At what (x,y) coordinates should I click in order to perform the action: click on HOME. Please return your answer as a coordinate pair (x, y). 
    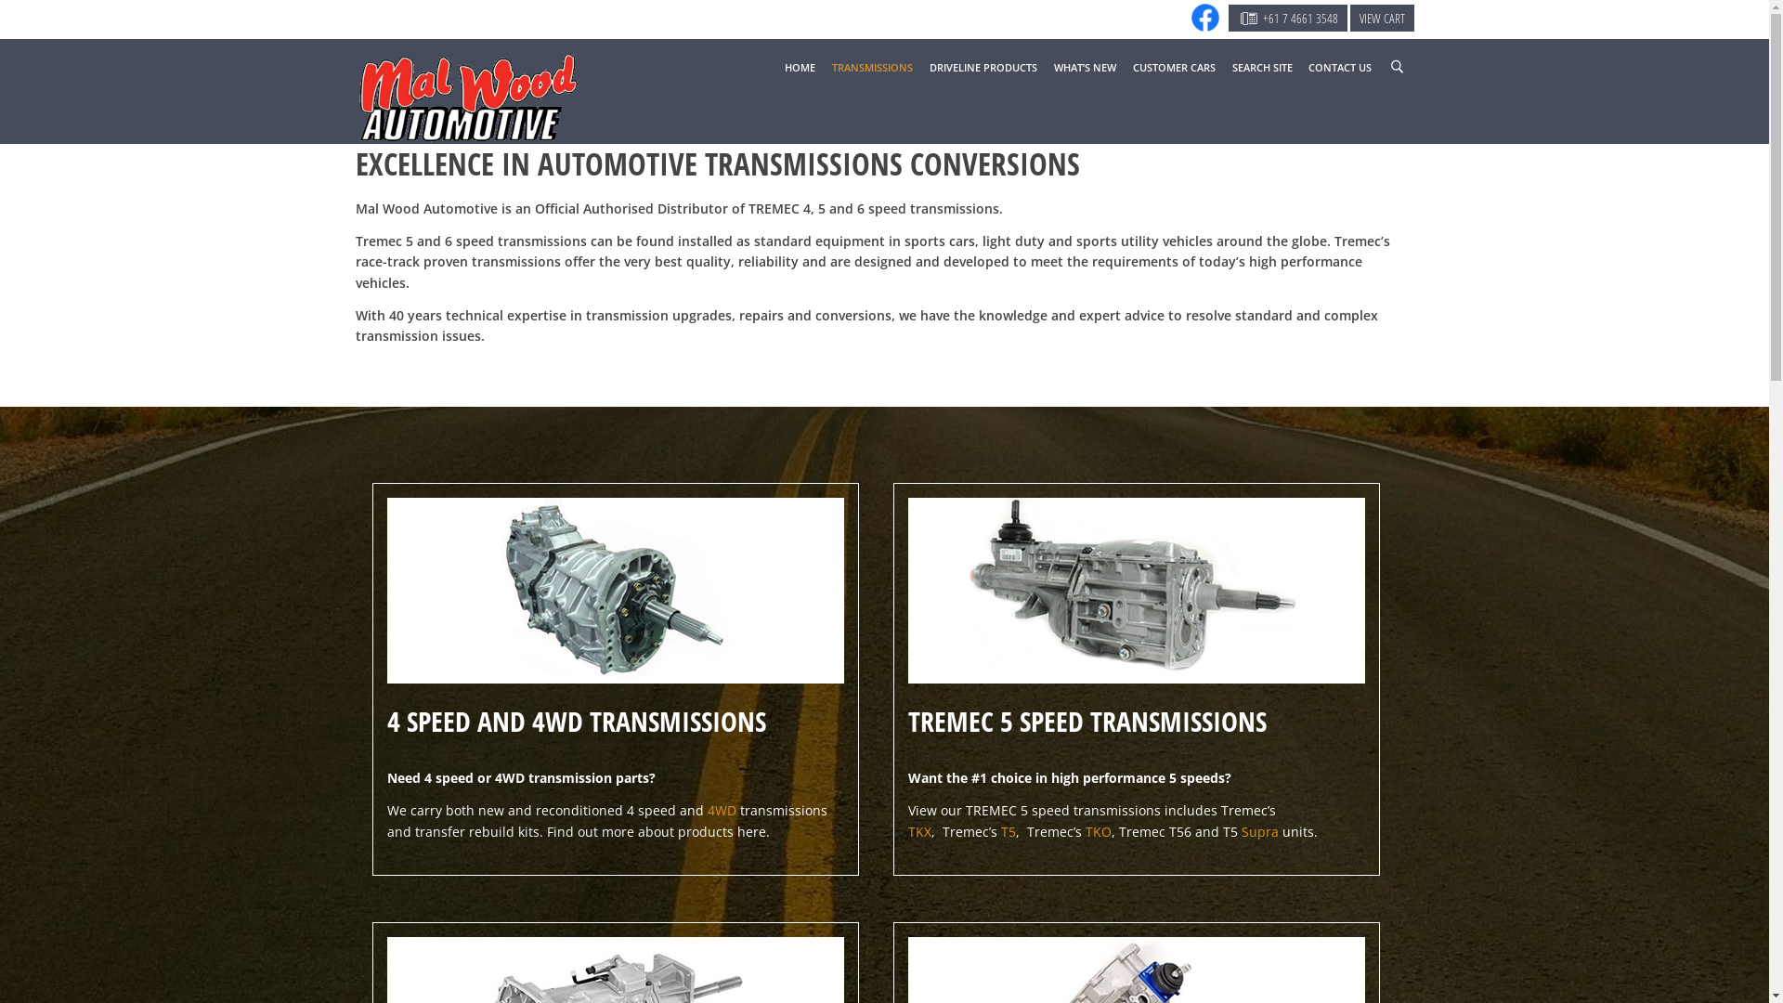
    Looking at the image, I should click on (800, 69).